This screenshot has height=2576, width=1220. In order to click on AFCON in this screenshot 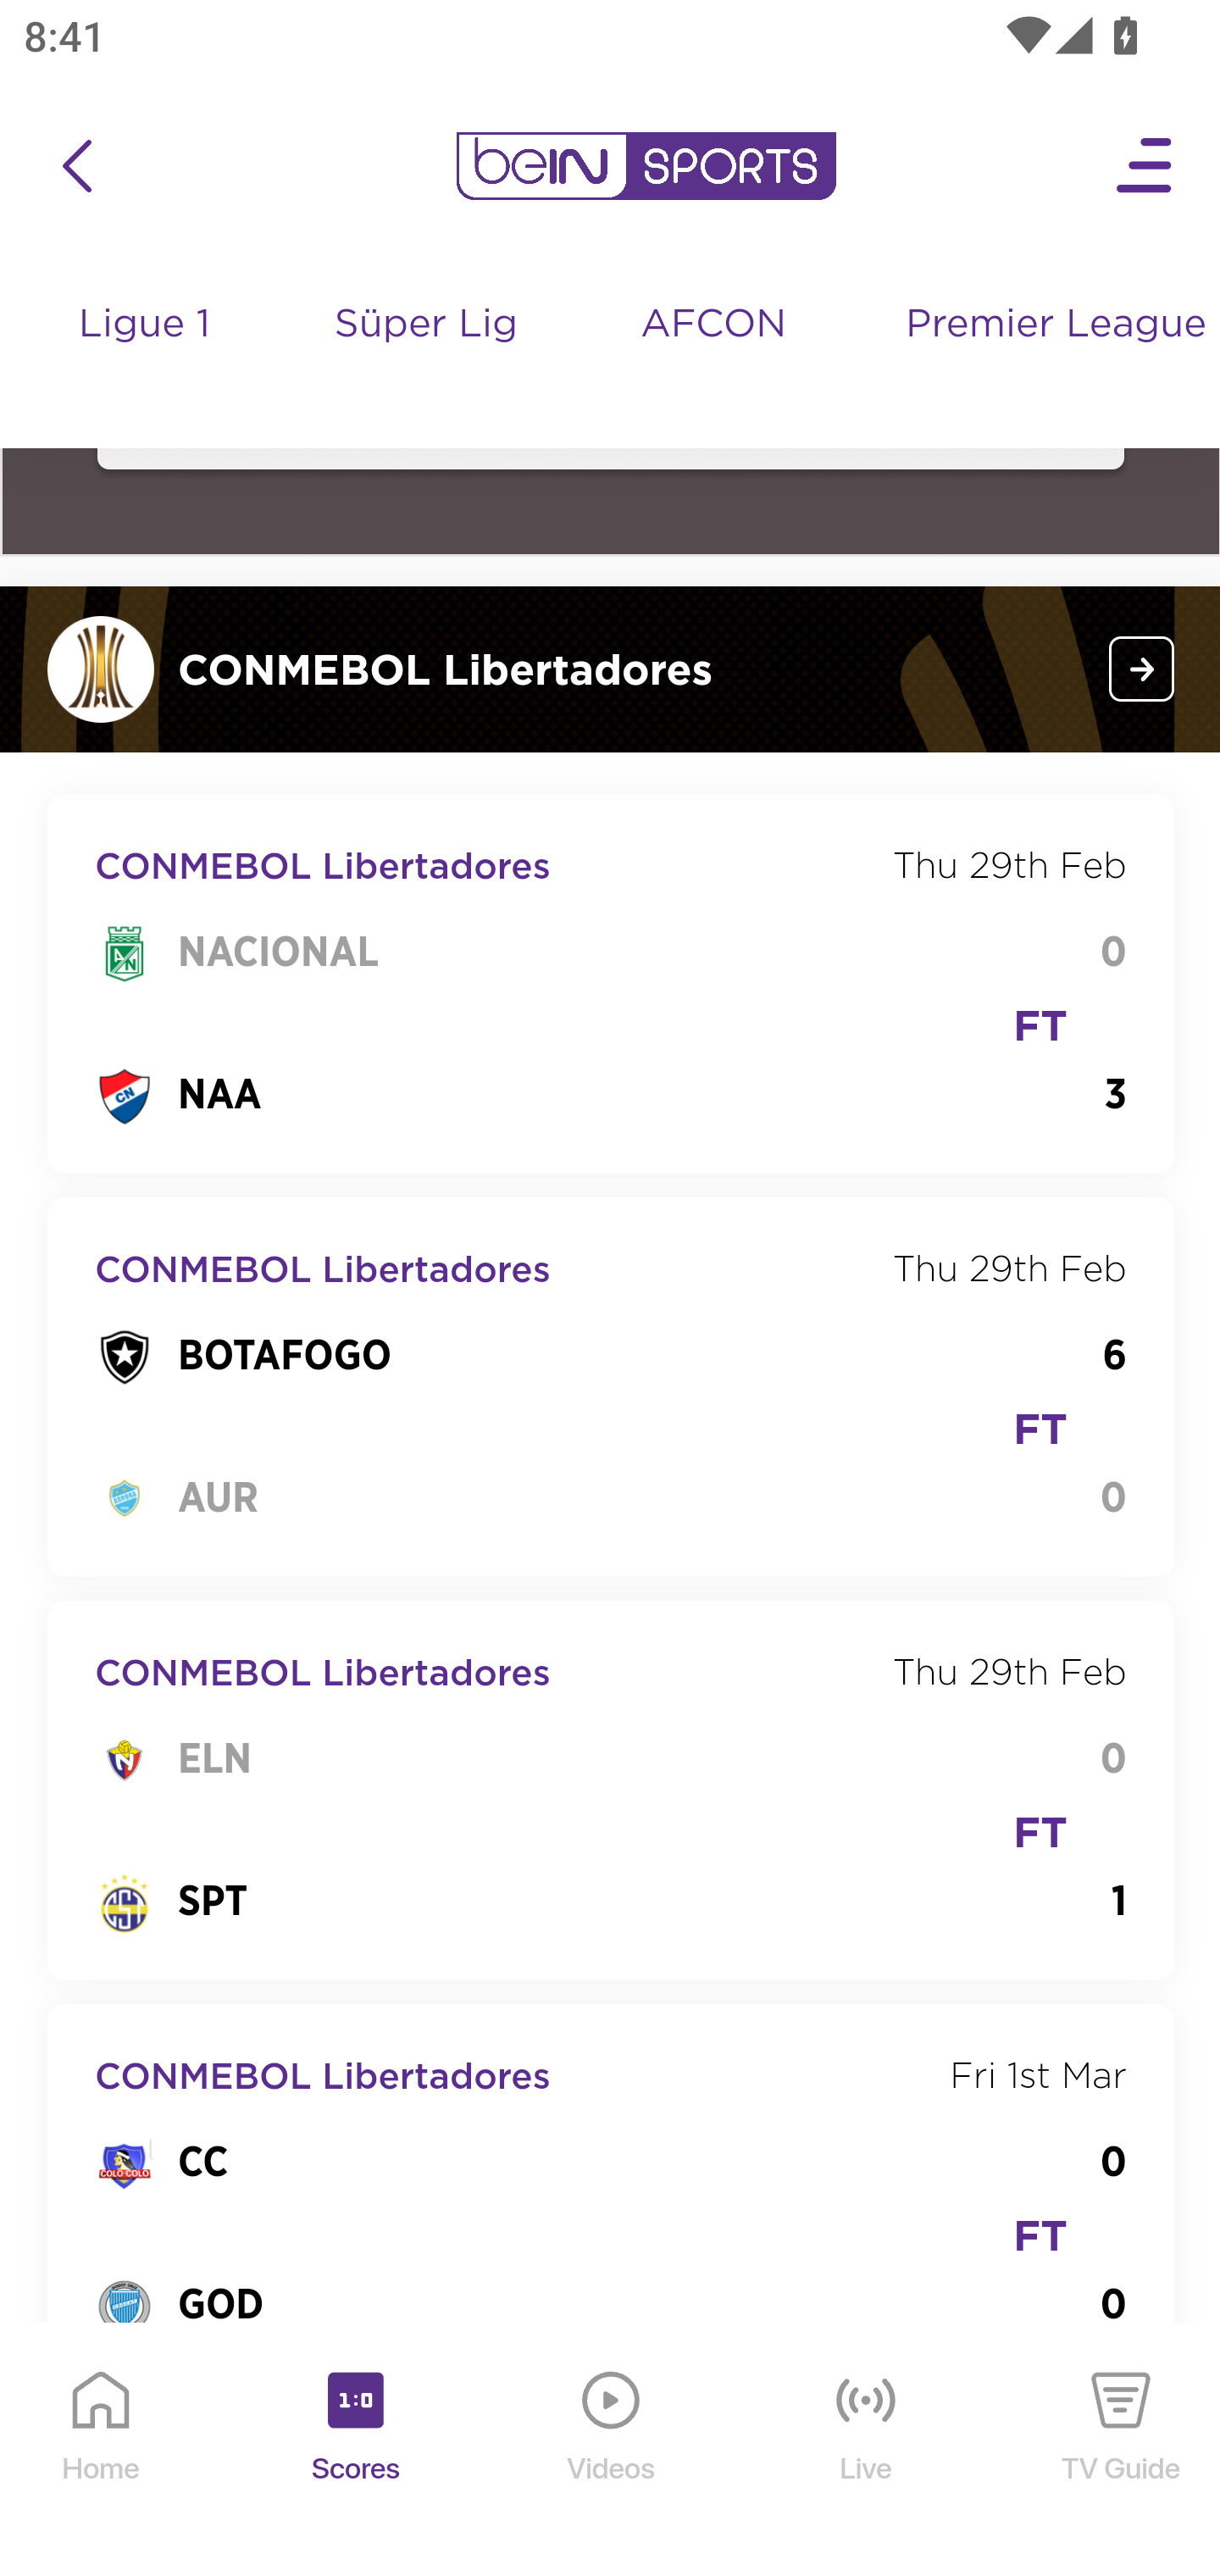, I will do `click(713, 327)`.